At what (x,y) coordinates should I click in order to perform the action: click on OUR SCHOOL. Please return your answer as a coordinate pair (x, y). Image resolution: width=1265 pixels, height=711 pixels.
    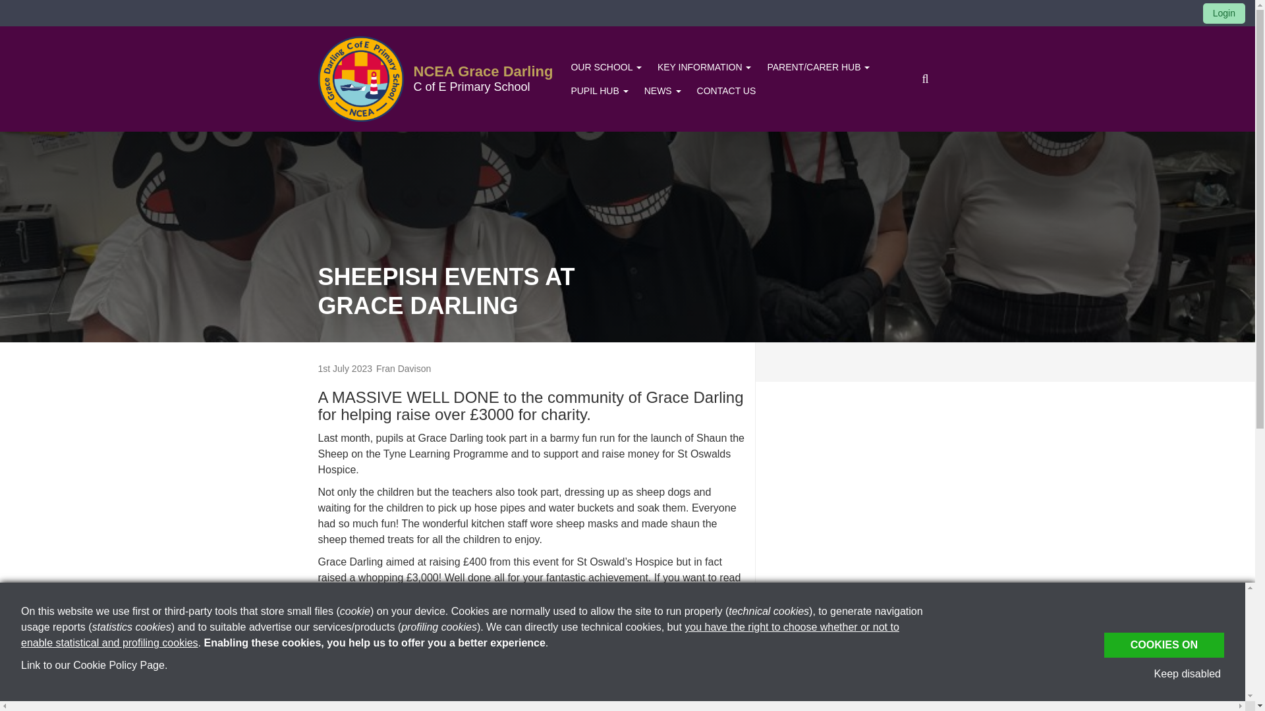
    Looking at the image, I should click on (606, 67).